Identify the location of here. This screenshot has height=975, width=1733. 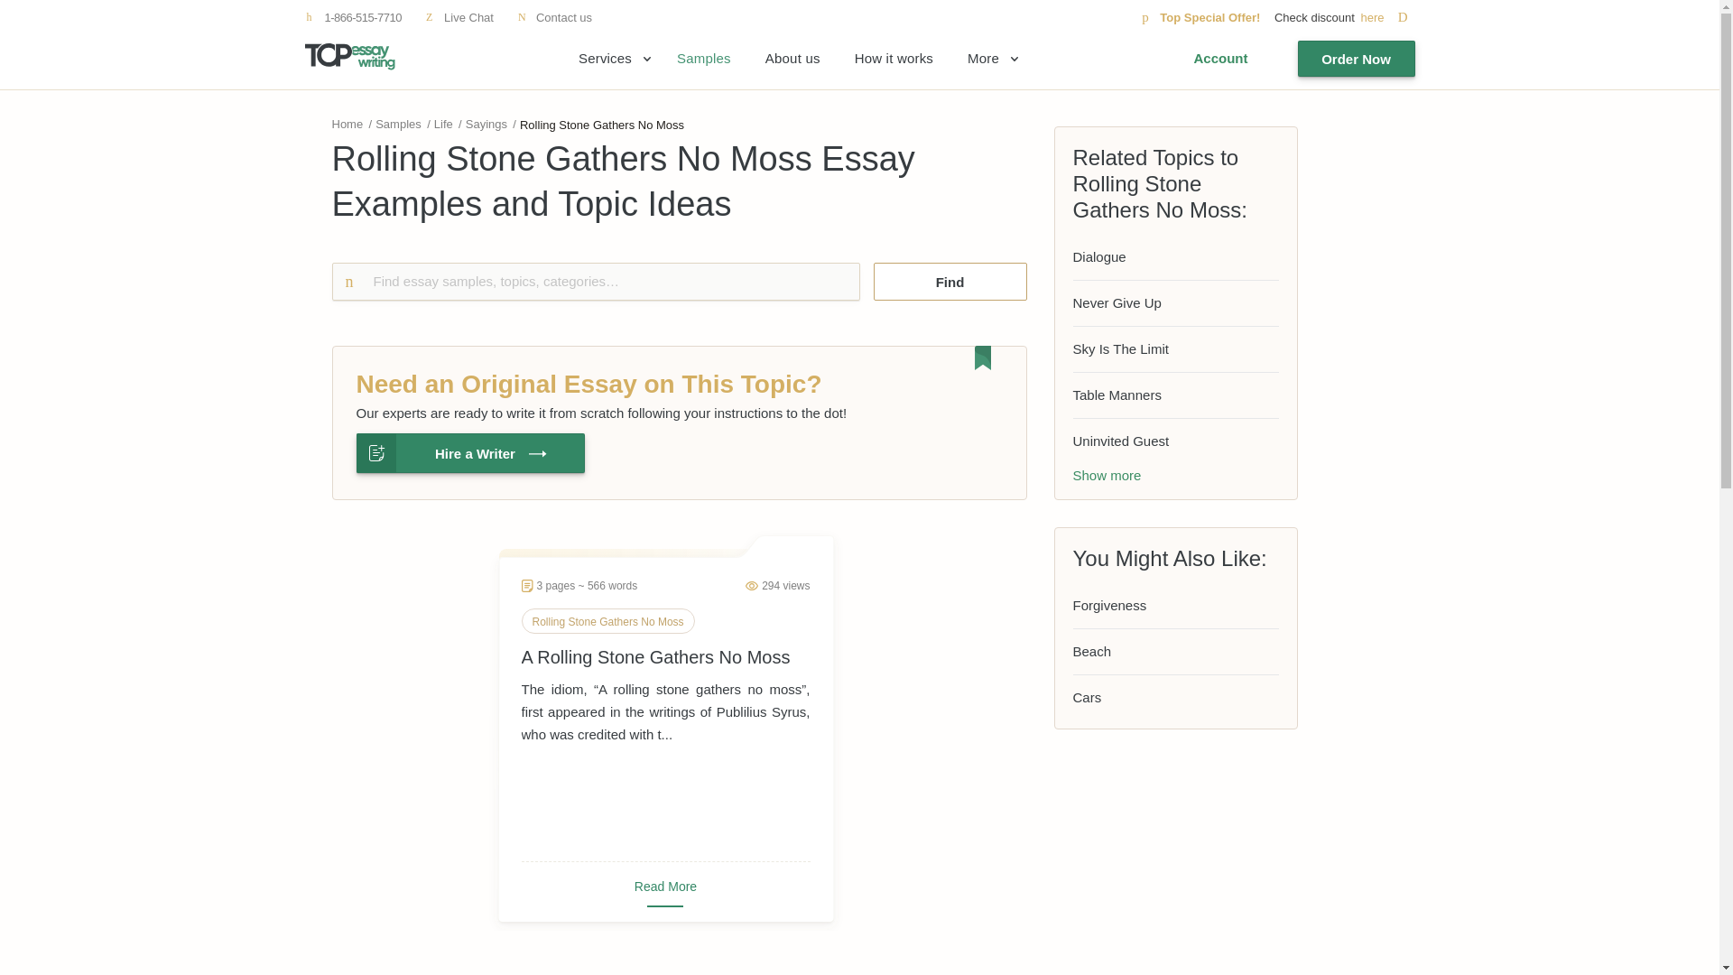
(1386, 17).